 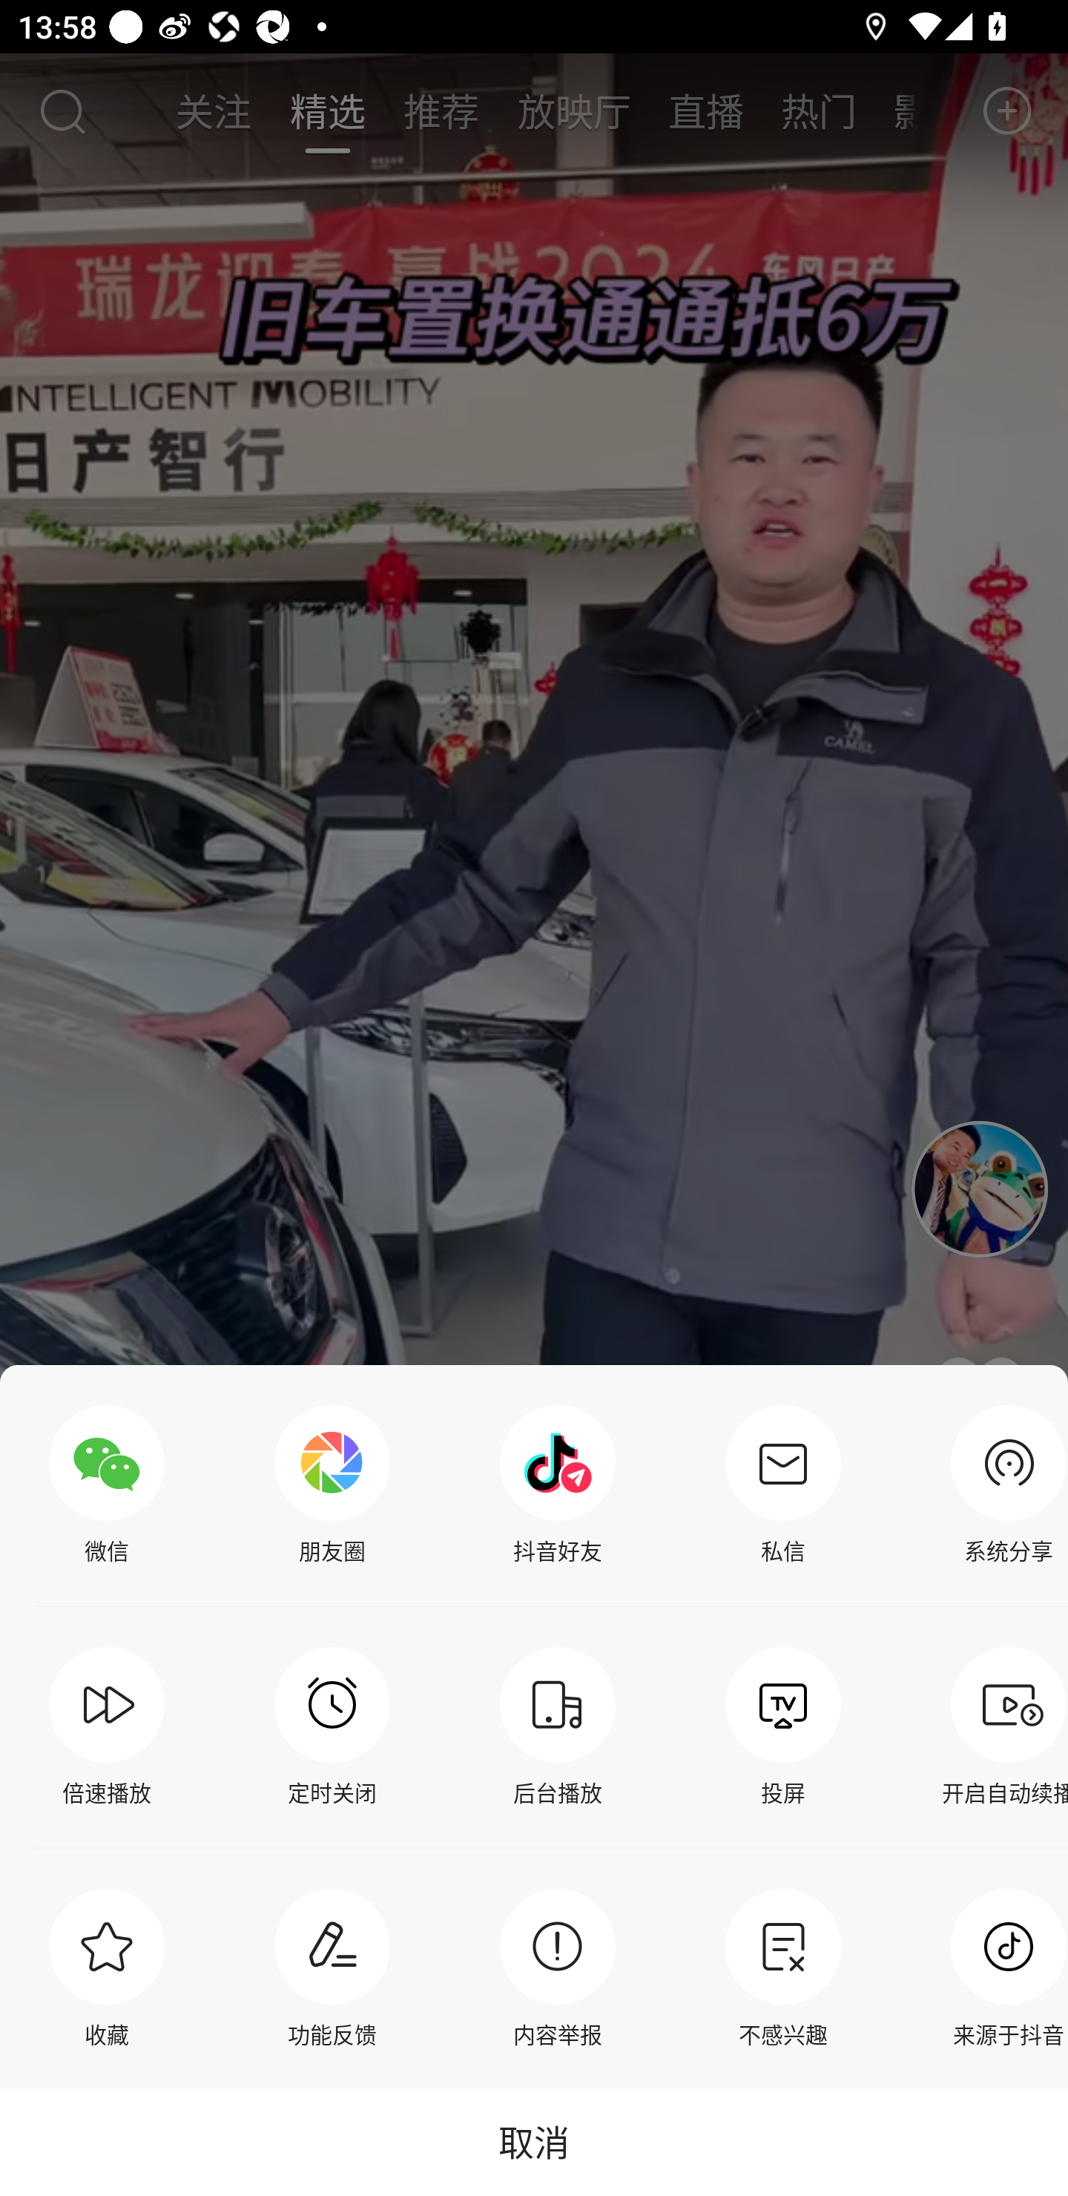 What do you see at coordinates (783, 1968) in the screenshot?
I see `不感兴趣` at bounding box center [783, 1968].